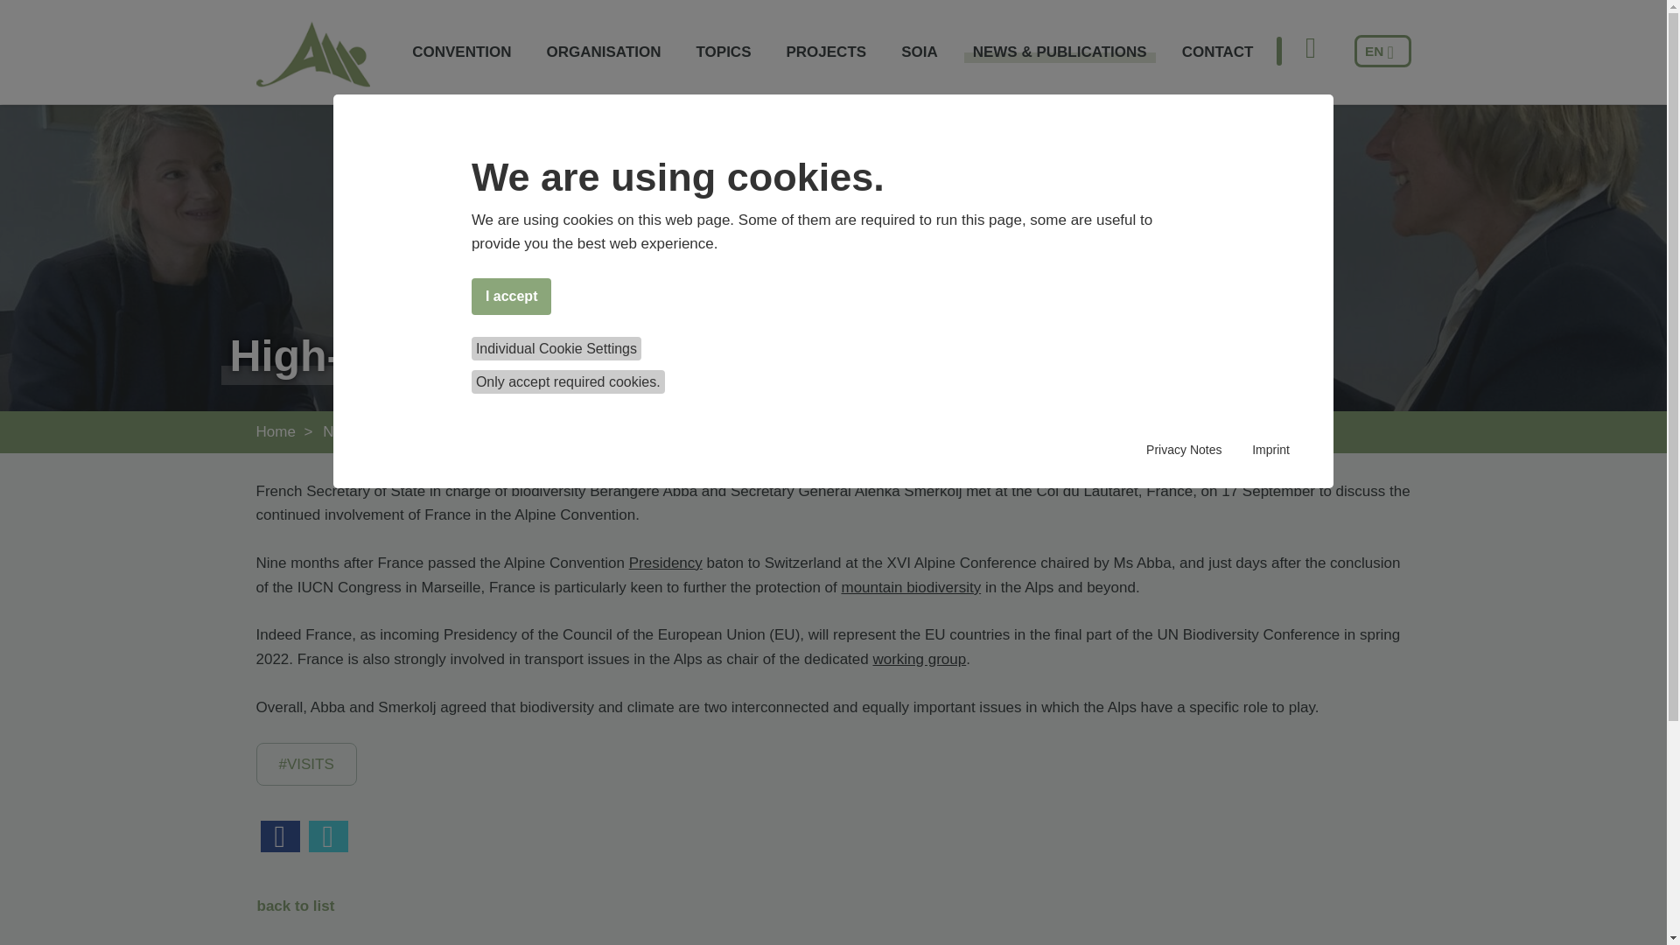  I want to click on Individual Cookie Settings, so click(556, 348).